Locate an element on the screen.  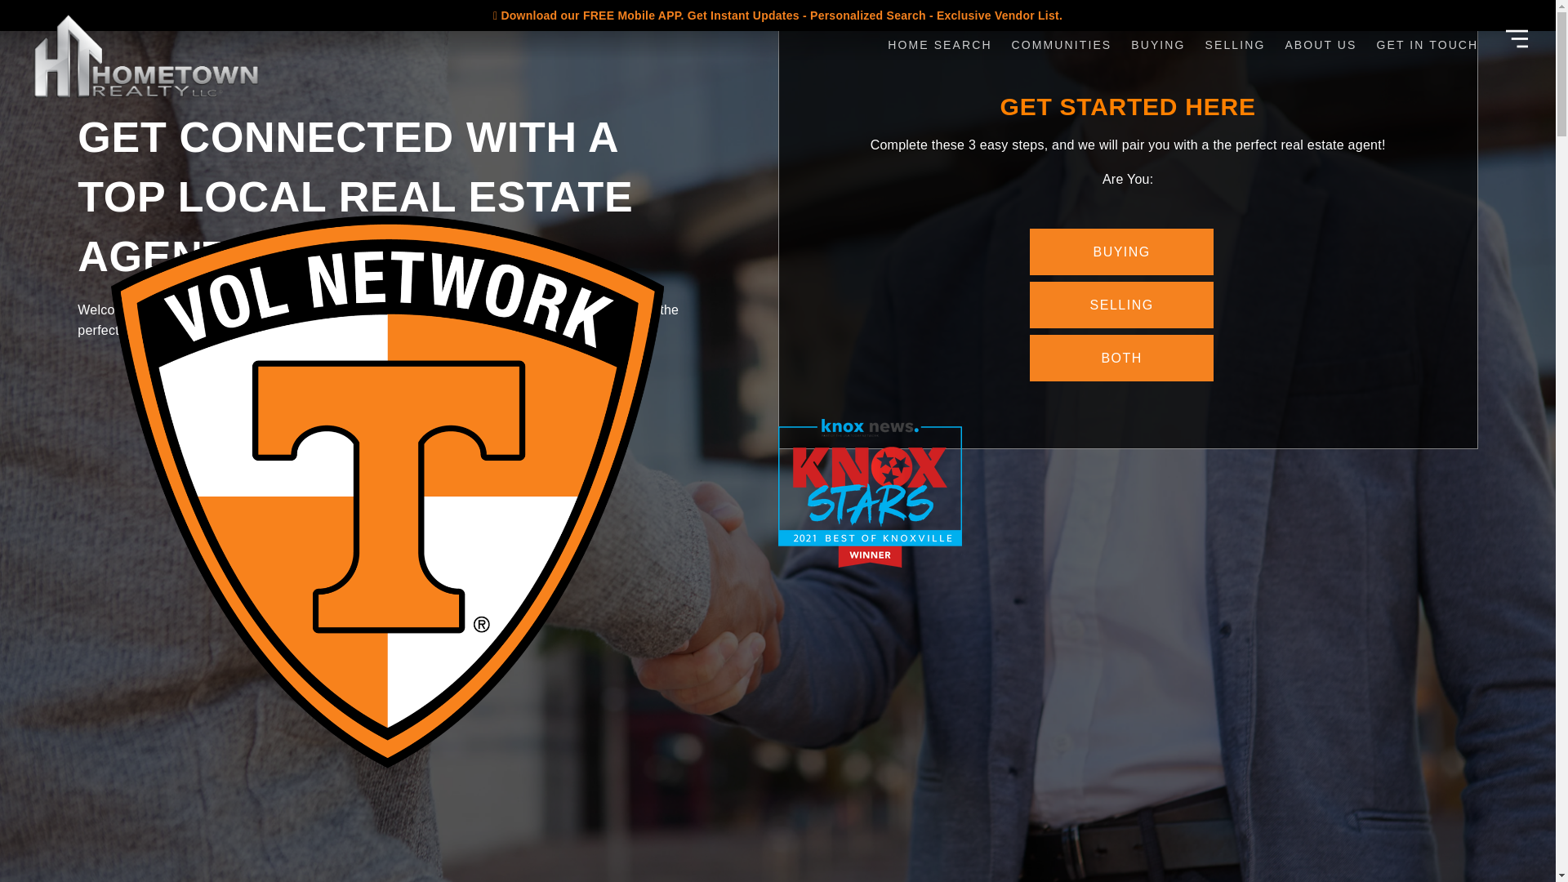
ABOUT US is located at coordinates (1320, 44).